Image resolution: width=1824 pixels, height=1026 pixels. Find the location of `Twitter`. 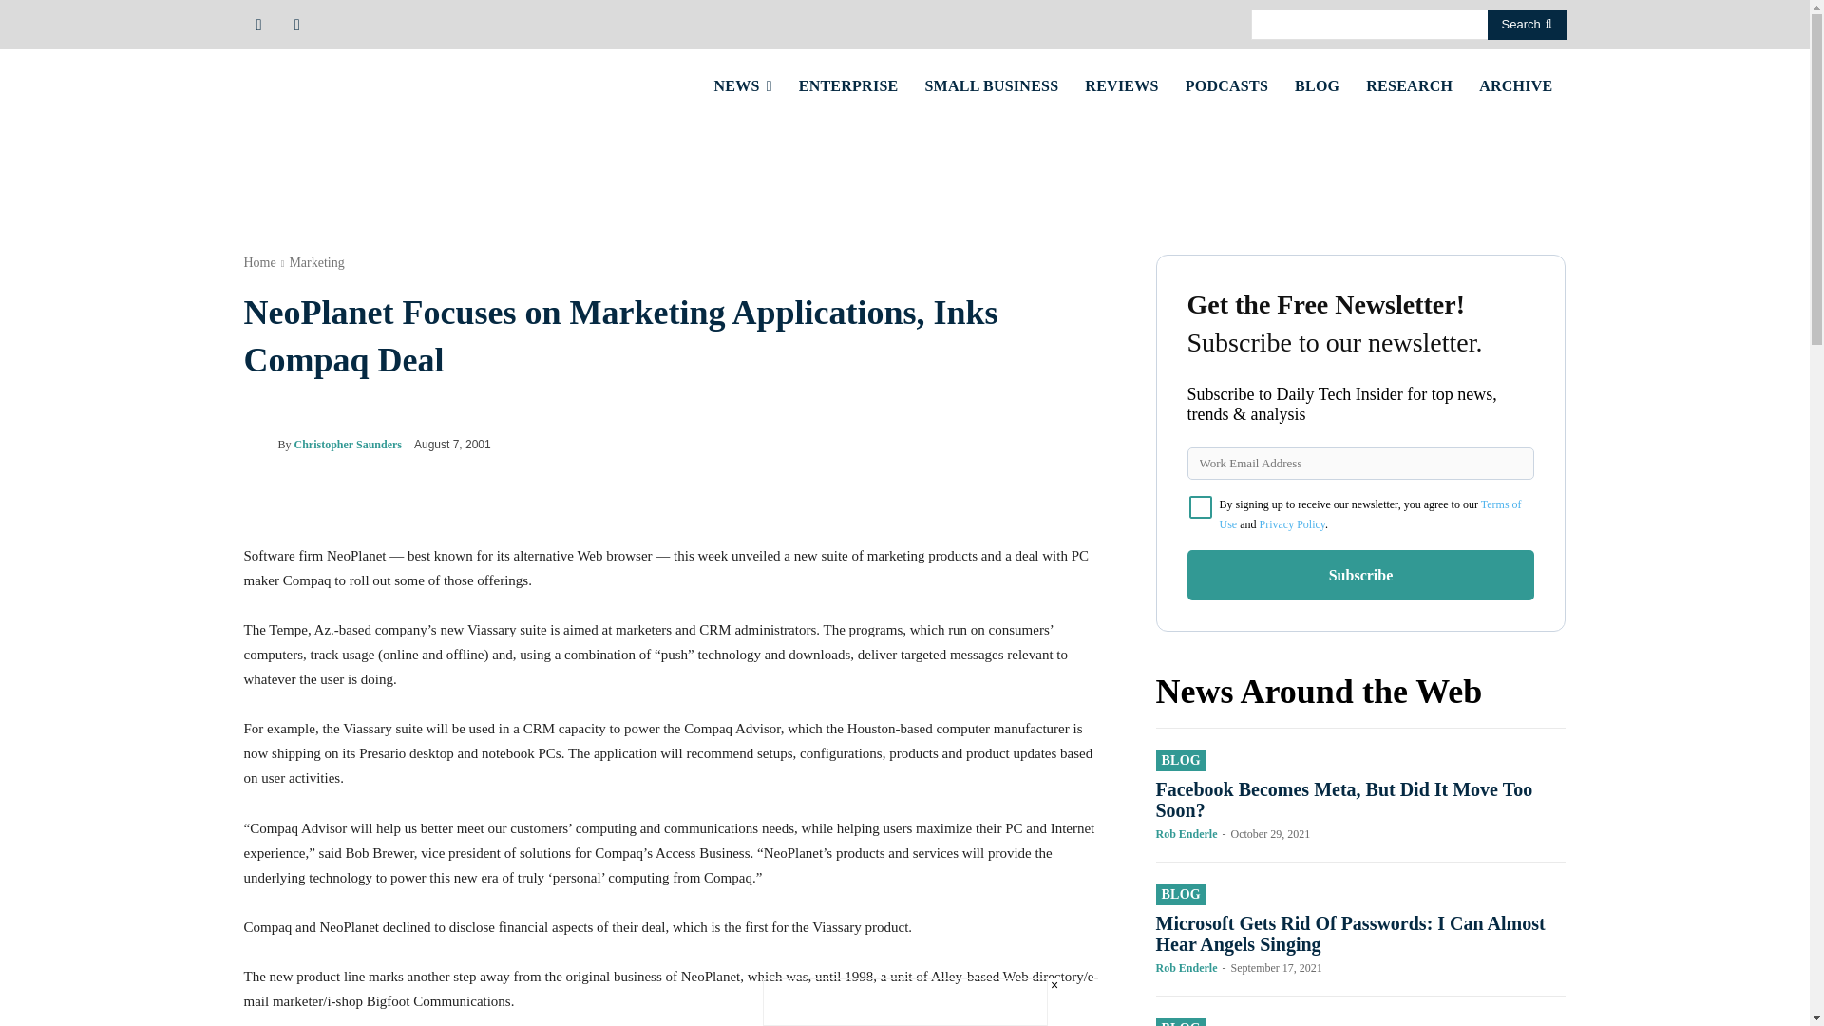

Twitter is located at coordinates (296, 23).